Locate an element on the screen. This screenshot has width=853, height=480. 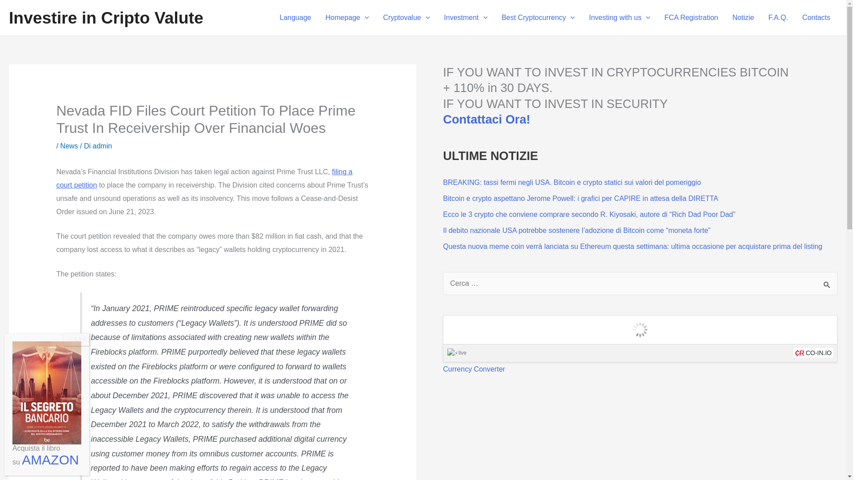
Investire in Cripto Valute is located at coordinates (106, 18).